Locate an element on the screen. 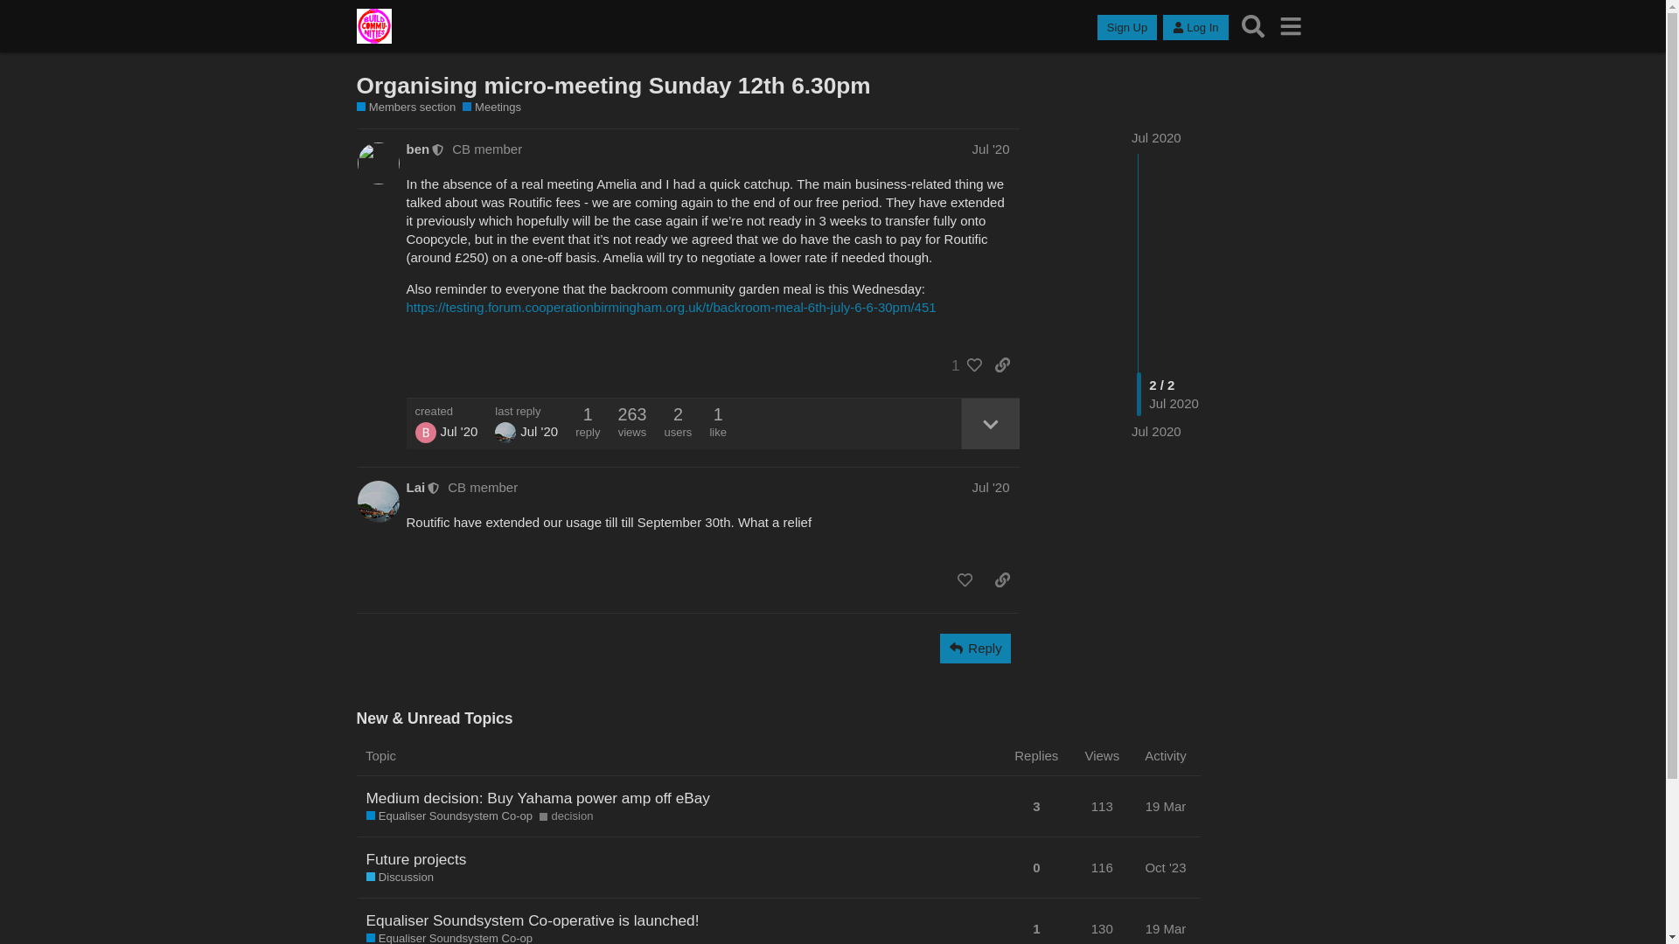 This screenshot has height=944, width=1679. 1 person liked this post is located at coordinates (962, 365).